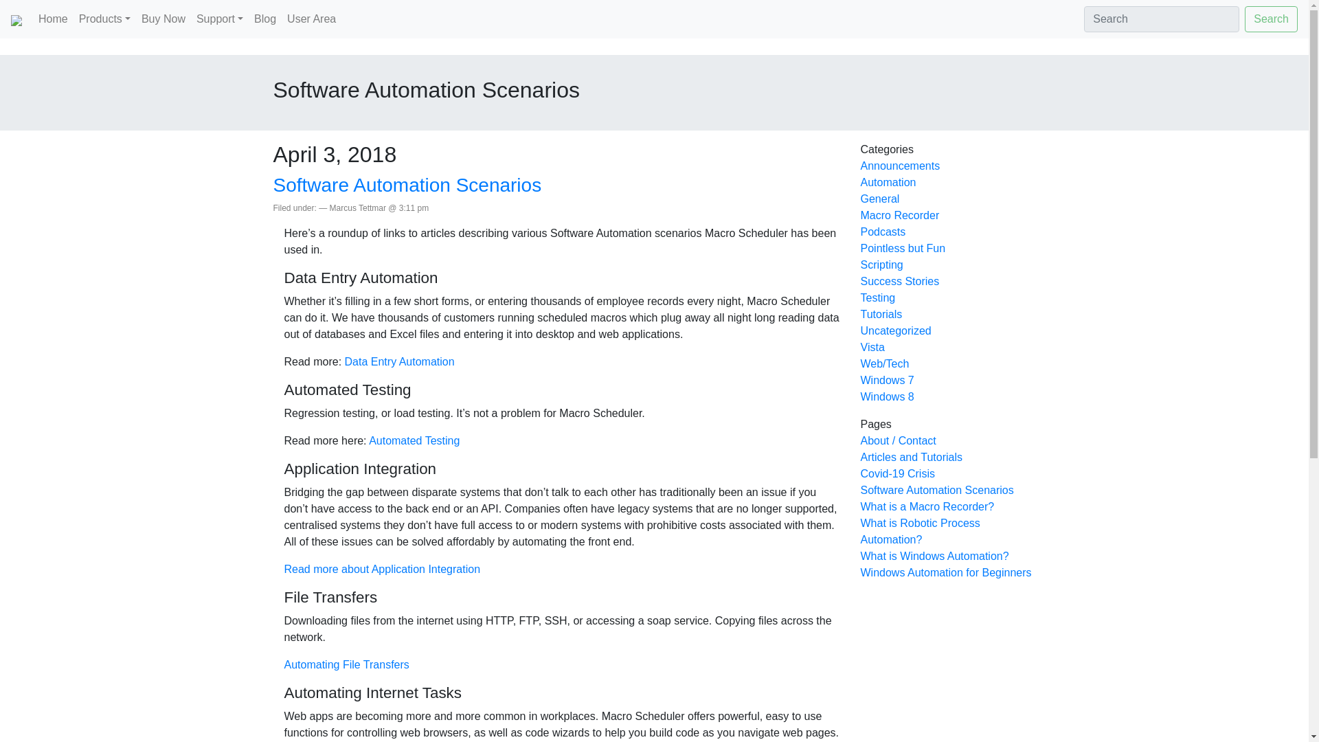  What do you see at coordinates (895, 331) in the screenshot?
I see `Uncategorized` at bounding box center [895, 331].